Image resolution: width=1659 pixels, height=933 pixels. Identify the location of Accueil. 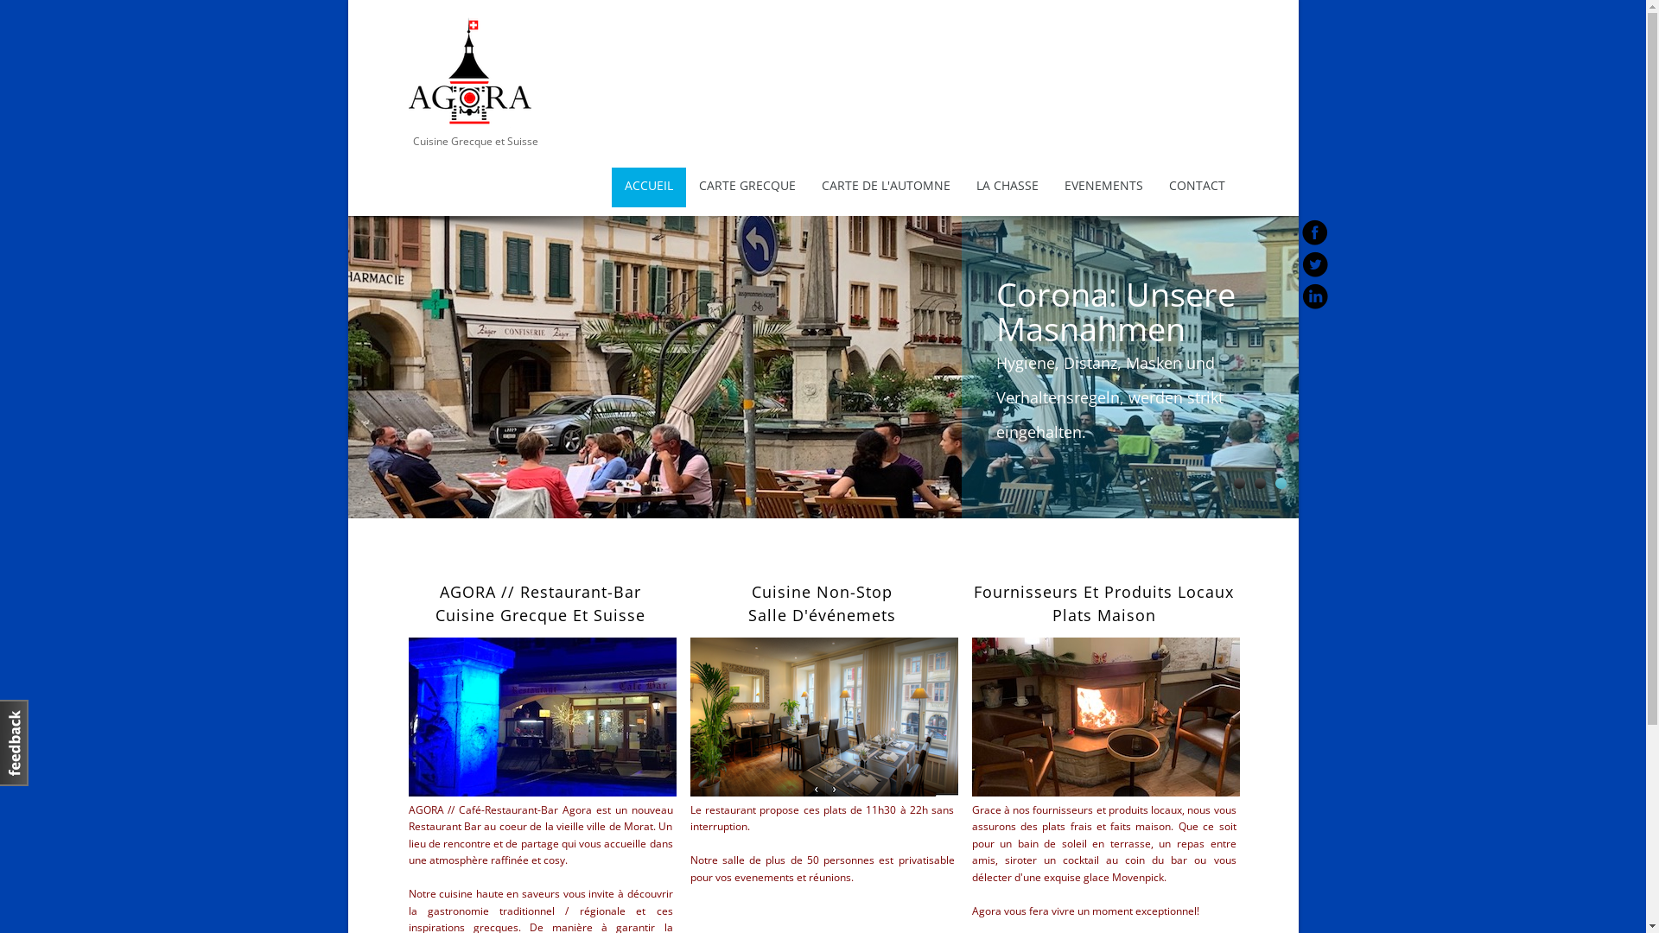
(469, 124).